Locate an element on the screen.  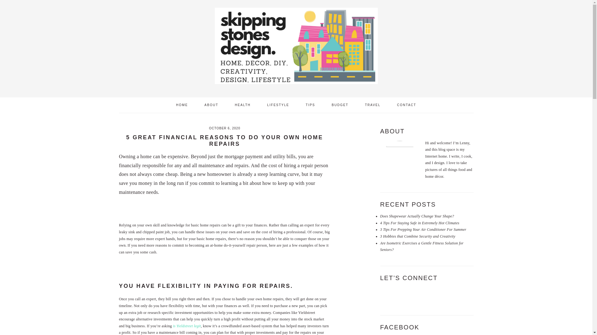
3 Hobbies that Combine Security and Creativity is located at coordinates (417, 236).